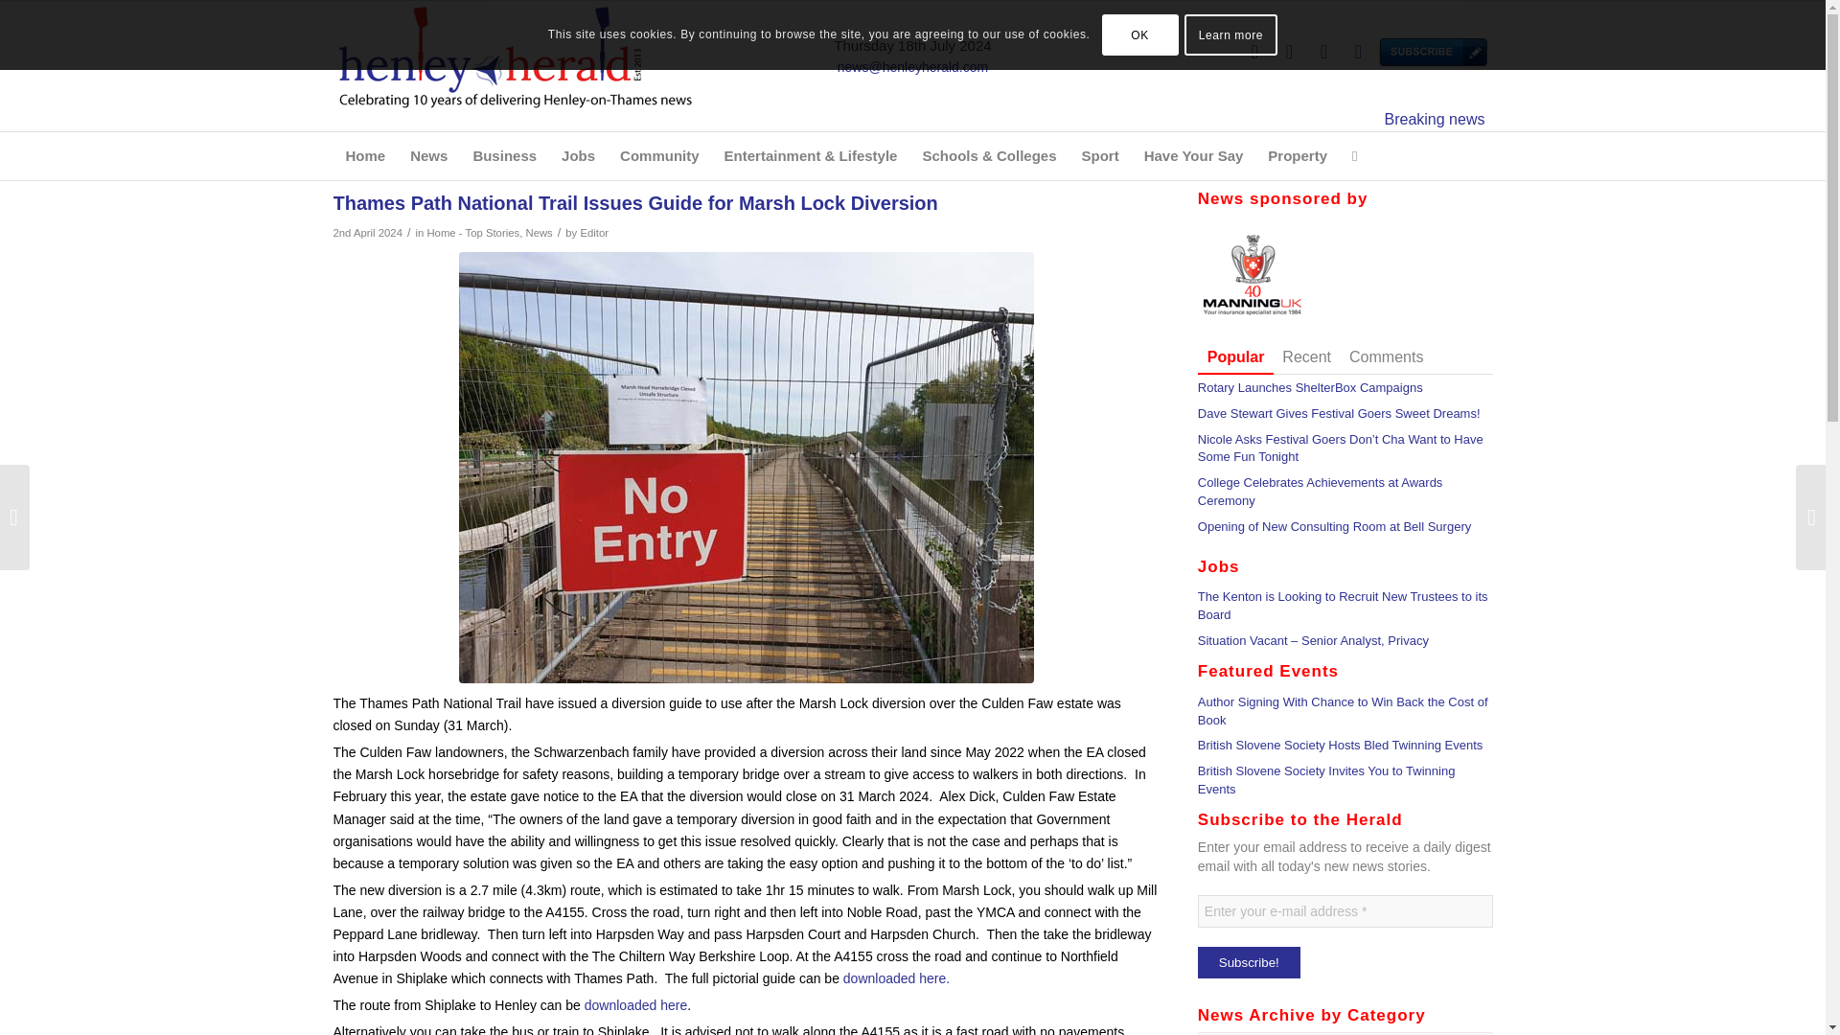 The image size is (1840, 1035). What do you see at coordinates (515, 56) in the screenshot?
I see `Henley Herald logo` at bounding box center [515, 56].